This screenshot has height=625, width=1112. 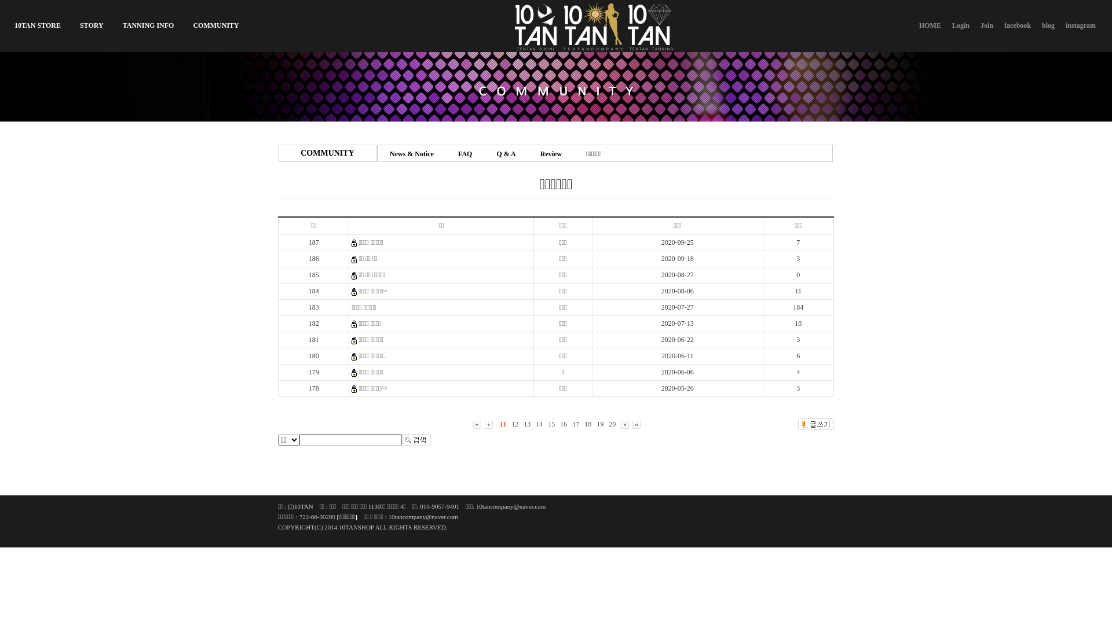 I want to click on 15, so click(x=551, y=424).